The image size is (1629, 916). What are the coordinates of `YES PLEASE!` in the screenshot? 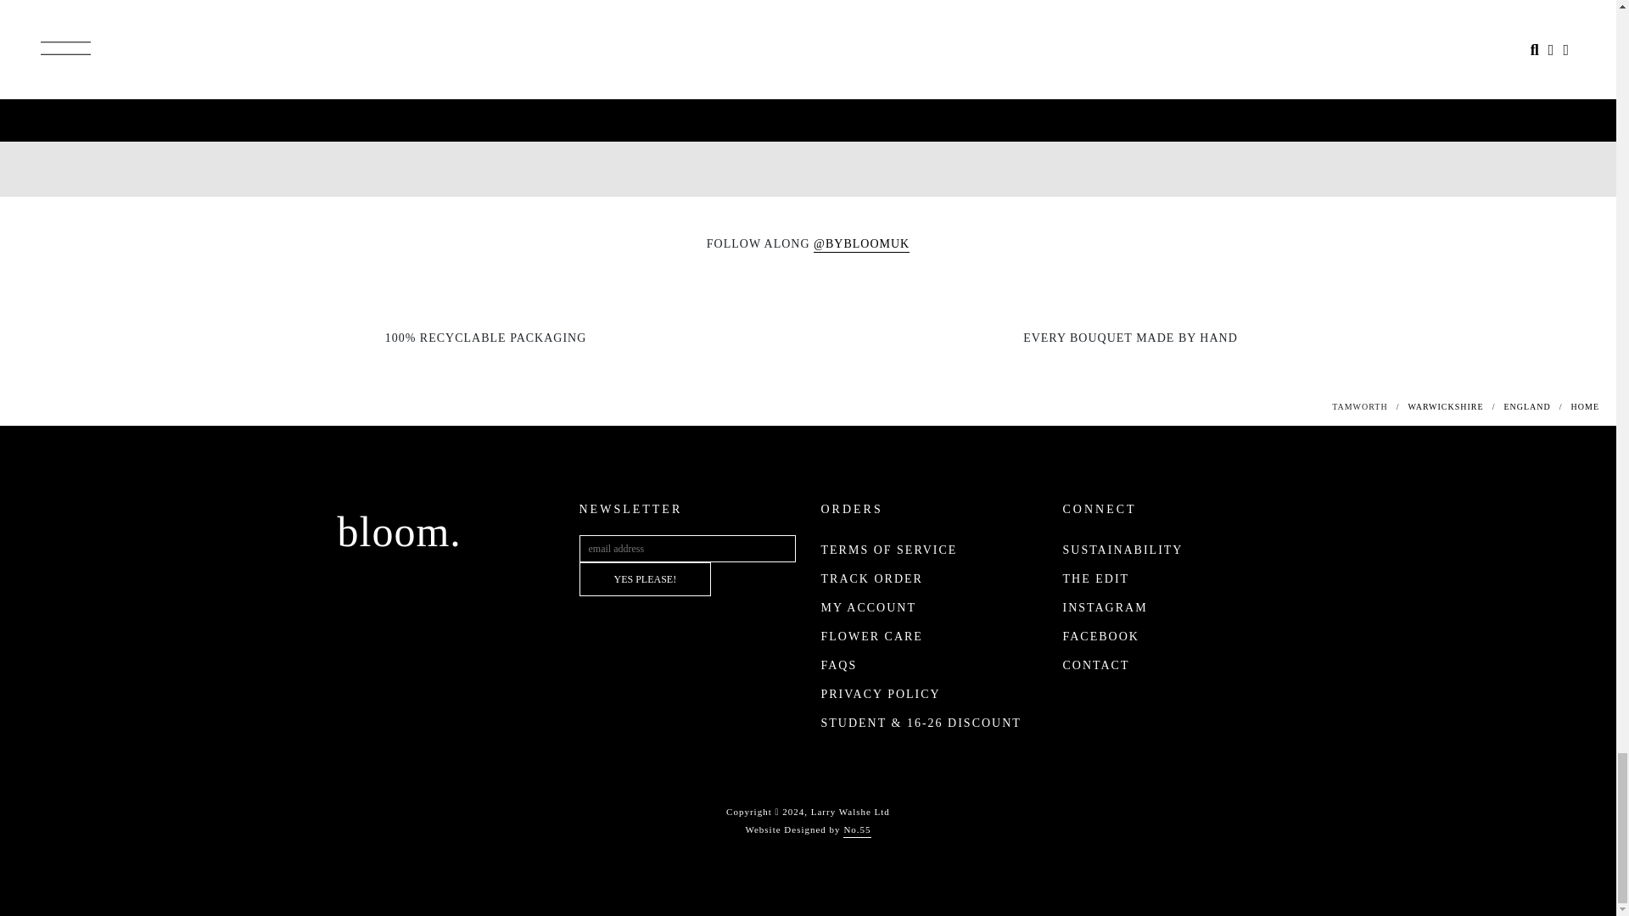 It's located at (644, 579).